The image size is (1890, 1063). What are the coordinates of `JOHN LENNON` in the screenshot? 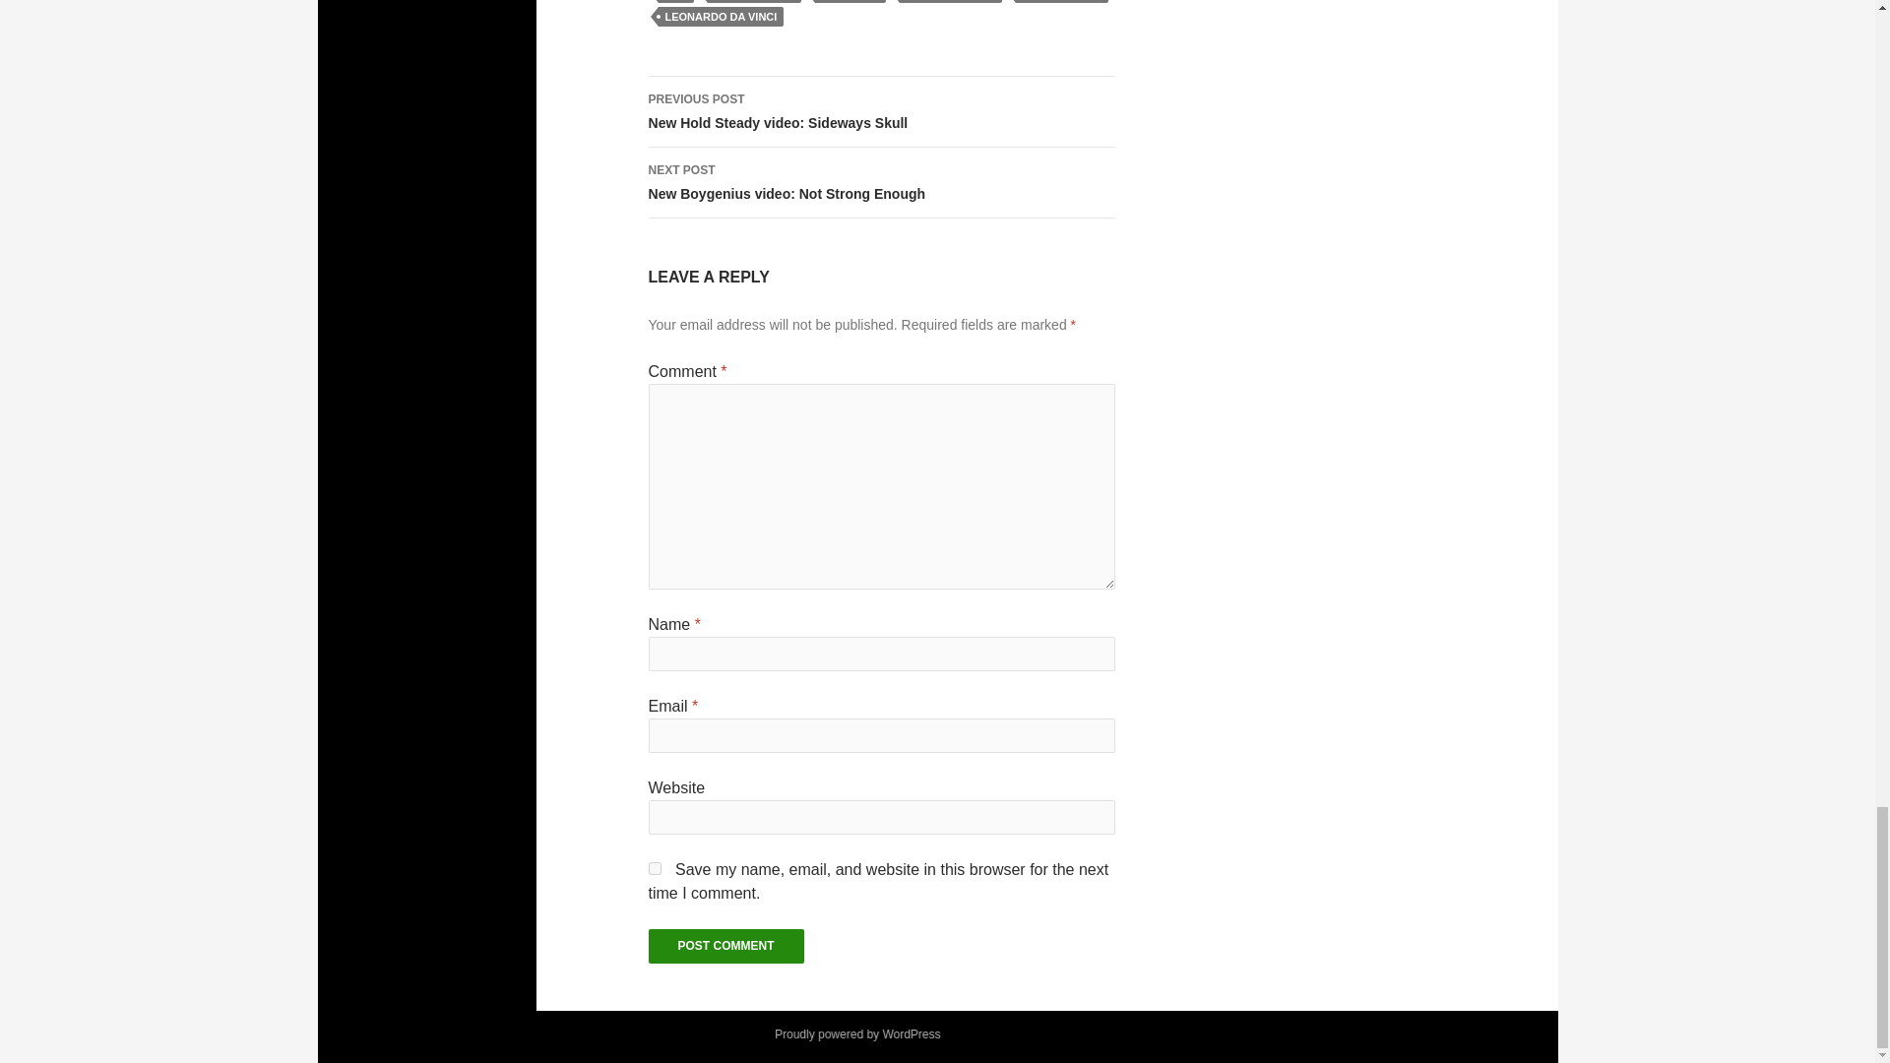 It's located at (881, 183).